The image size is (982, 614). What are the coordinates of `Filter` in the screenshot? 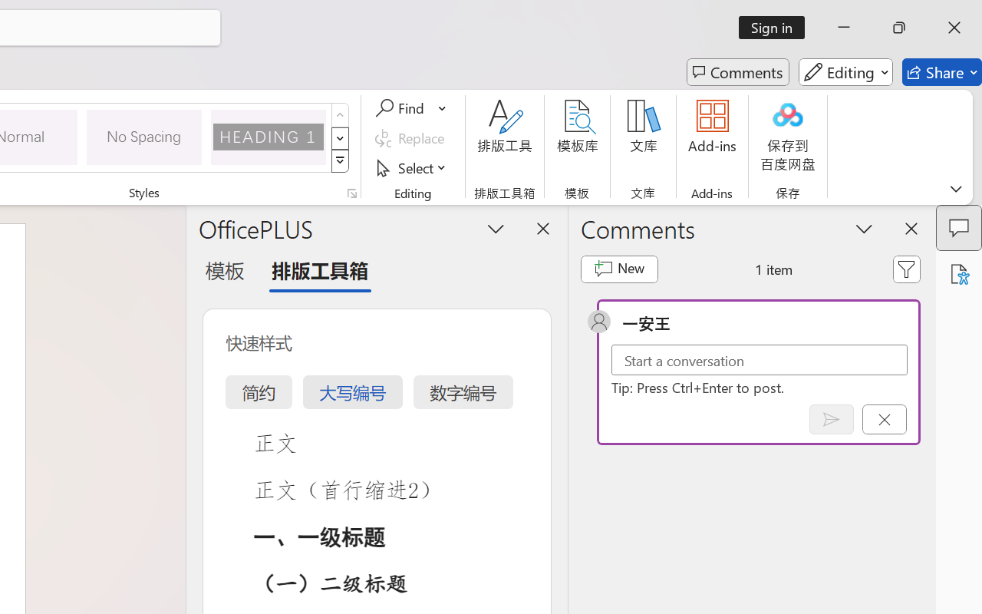 It's located at (907, 269).